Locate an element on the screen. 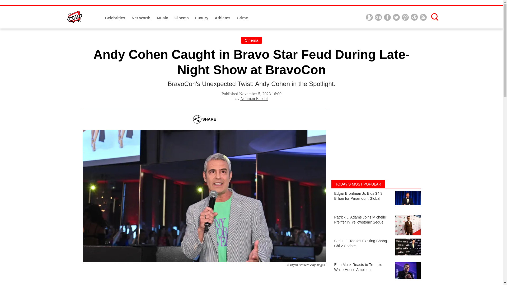 This screenshot has width=507, height=285. Luxury is located at coordinates (202, 18).